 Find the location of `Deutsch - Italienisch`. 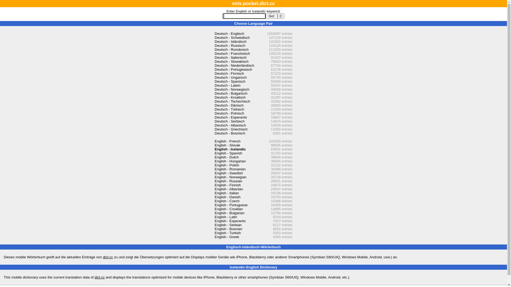

Deutsch - Italienisch is located at coordinates (230, 57).